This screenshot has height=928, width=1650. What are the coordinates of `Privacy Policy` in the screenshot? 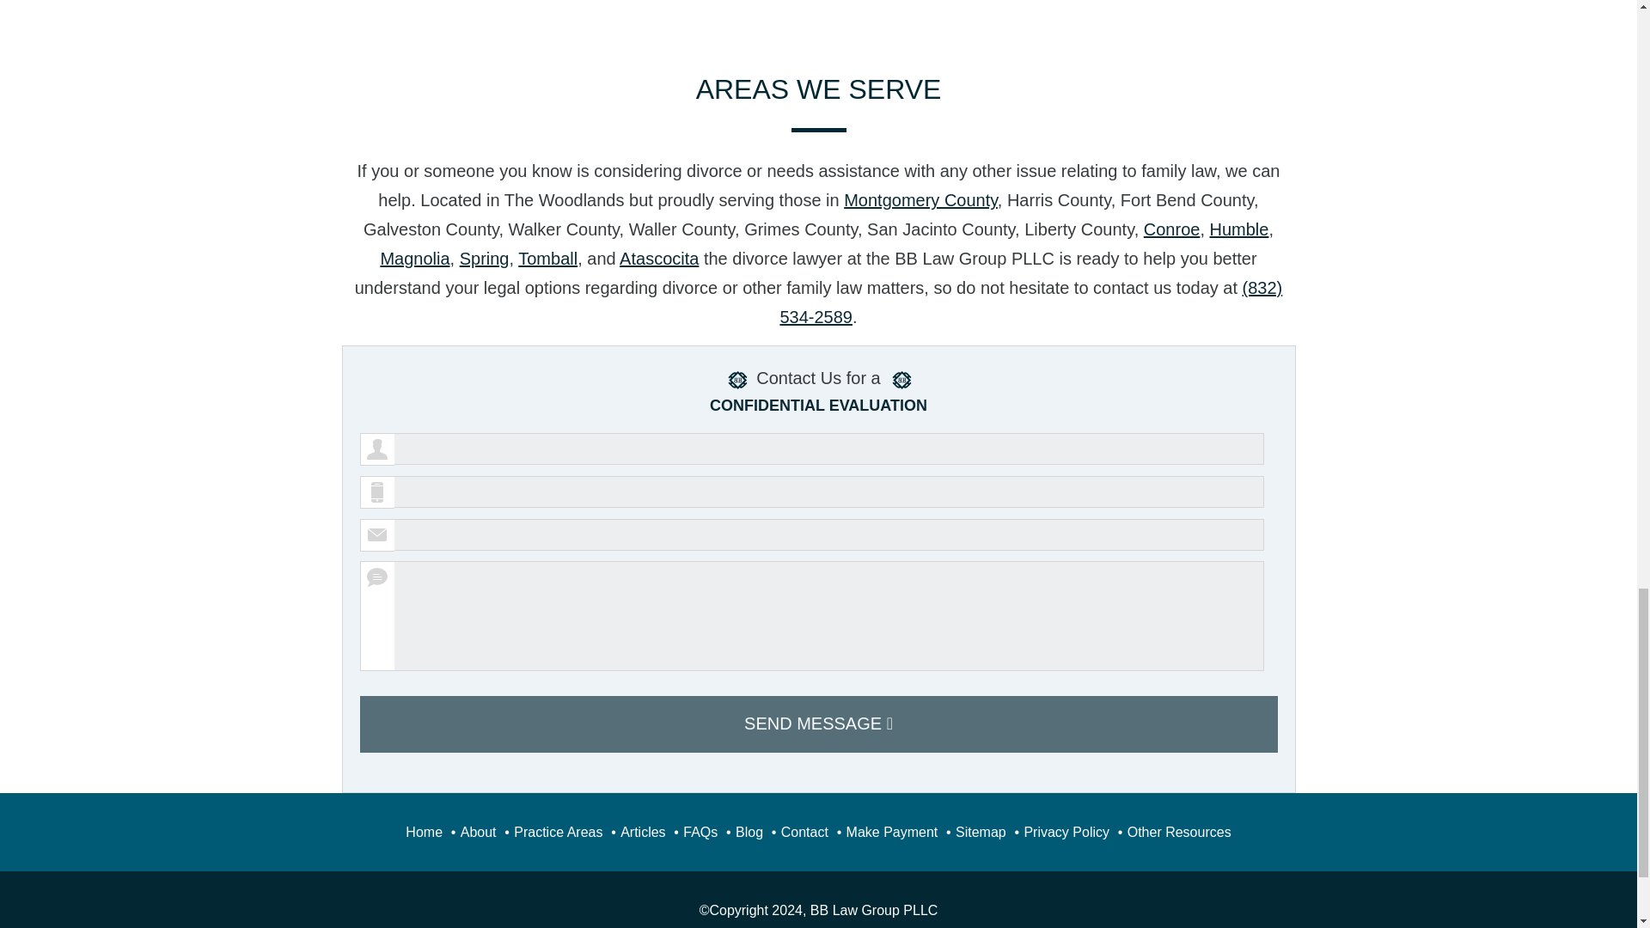 It's located at (1066, 832).